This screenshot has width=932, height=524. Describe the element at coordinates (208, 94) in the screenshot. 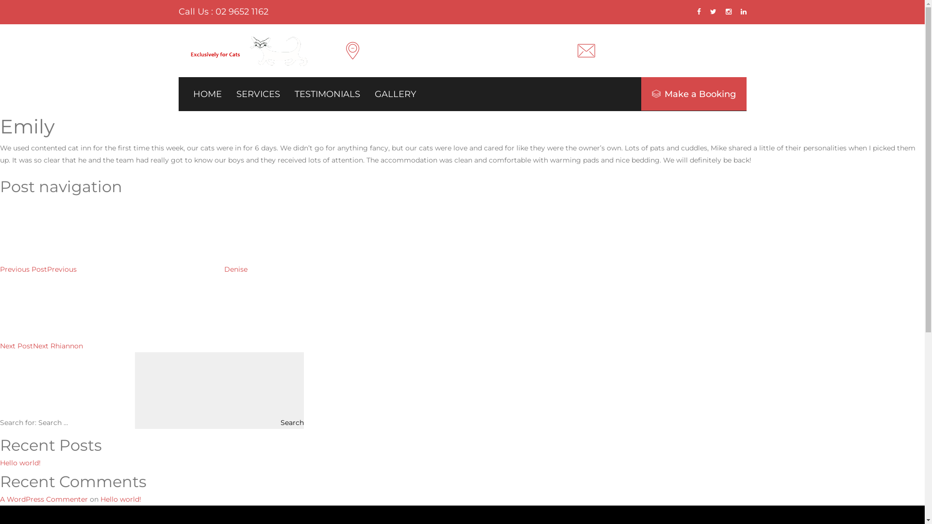

I see `HOME` at that location.